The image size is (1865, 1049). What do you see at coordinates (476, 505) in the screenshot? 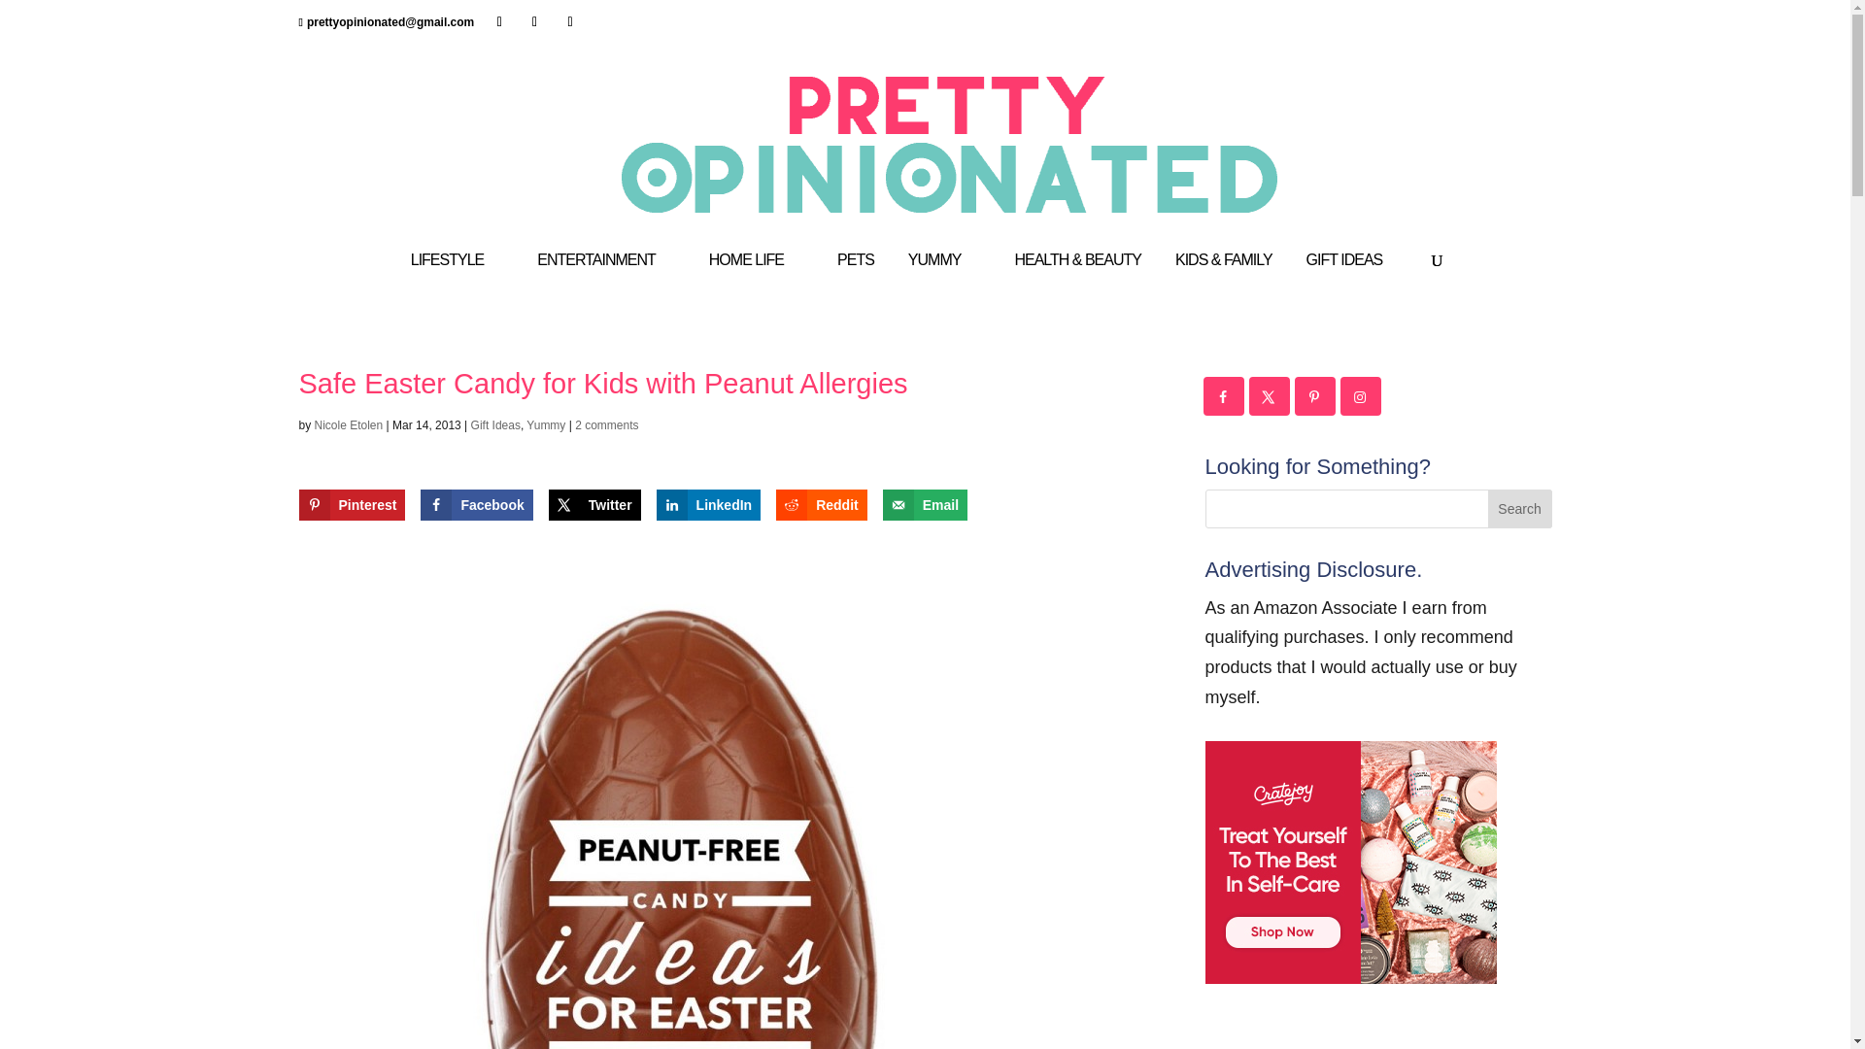
I see `Share on Facebook` at bounding box center [476, 505].